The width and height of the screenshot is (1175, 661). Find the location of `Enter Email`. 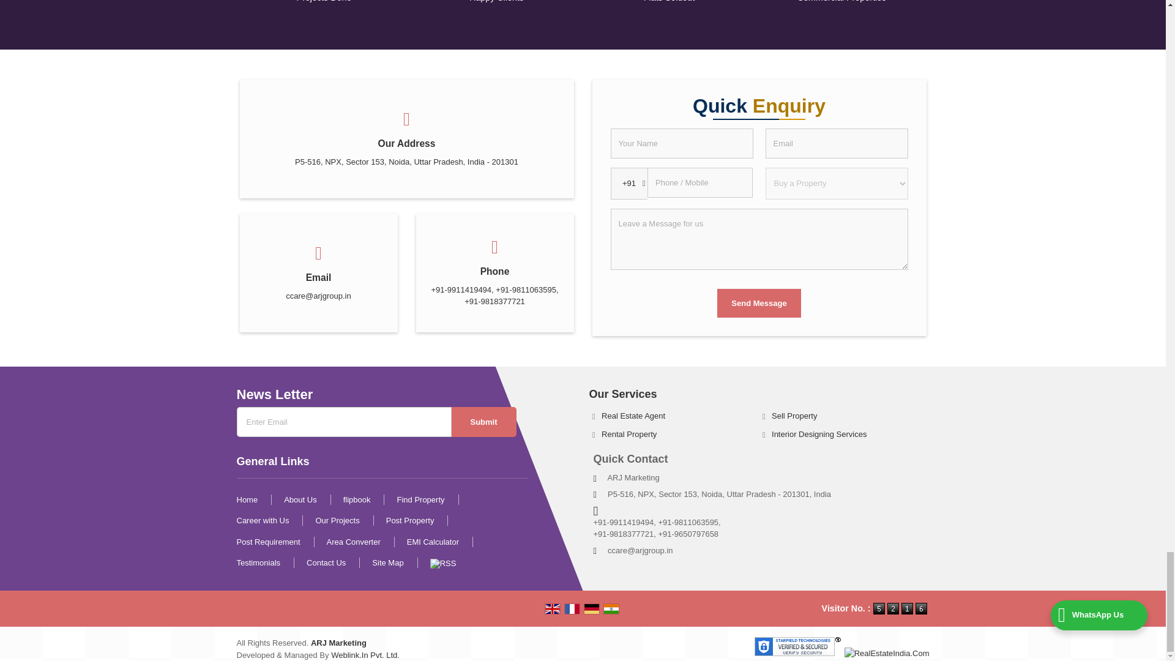

Enter Email is located at coordinates (343, 422).